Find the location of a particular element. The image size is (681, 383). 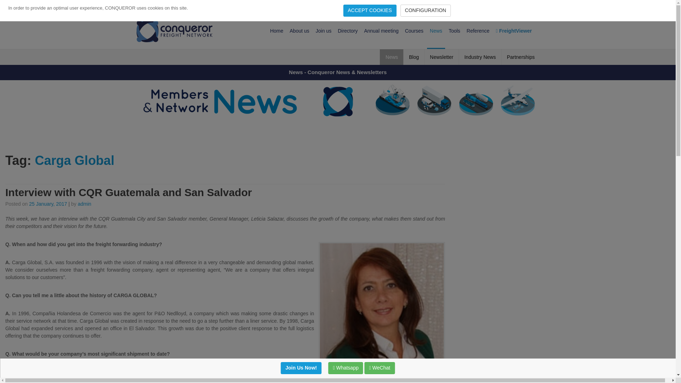

Courses is located at coordinates (414, 30).